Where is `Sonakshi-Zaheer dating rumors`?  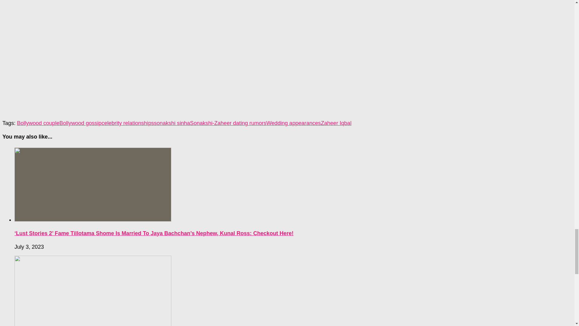
Sonakshi-Zaheer dating rumors is located at coordinates (228, 123).